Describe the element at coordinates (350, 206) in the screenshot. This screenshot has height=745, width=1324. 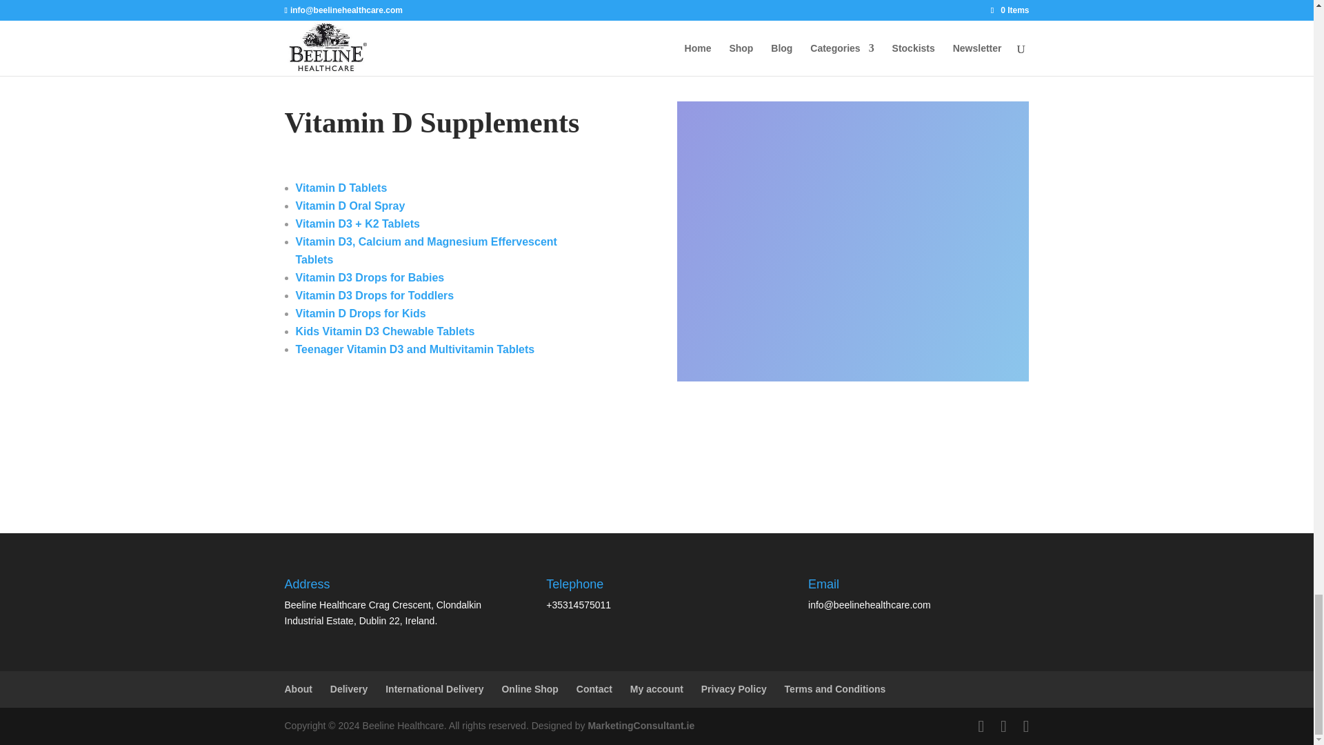
I see `Vitamin D Oral Spray` at that location.